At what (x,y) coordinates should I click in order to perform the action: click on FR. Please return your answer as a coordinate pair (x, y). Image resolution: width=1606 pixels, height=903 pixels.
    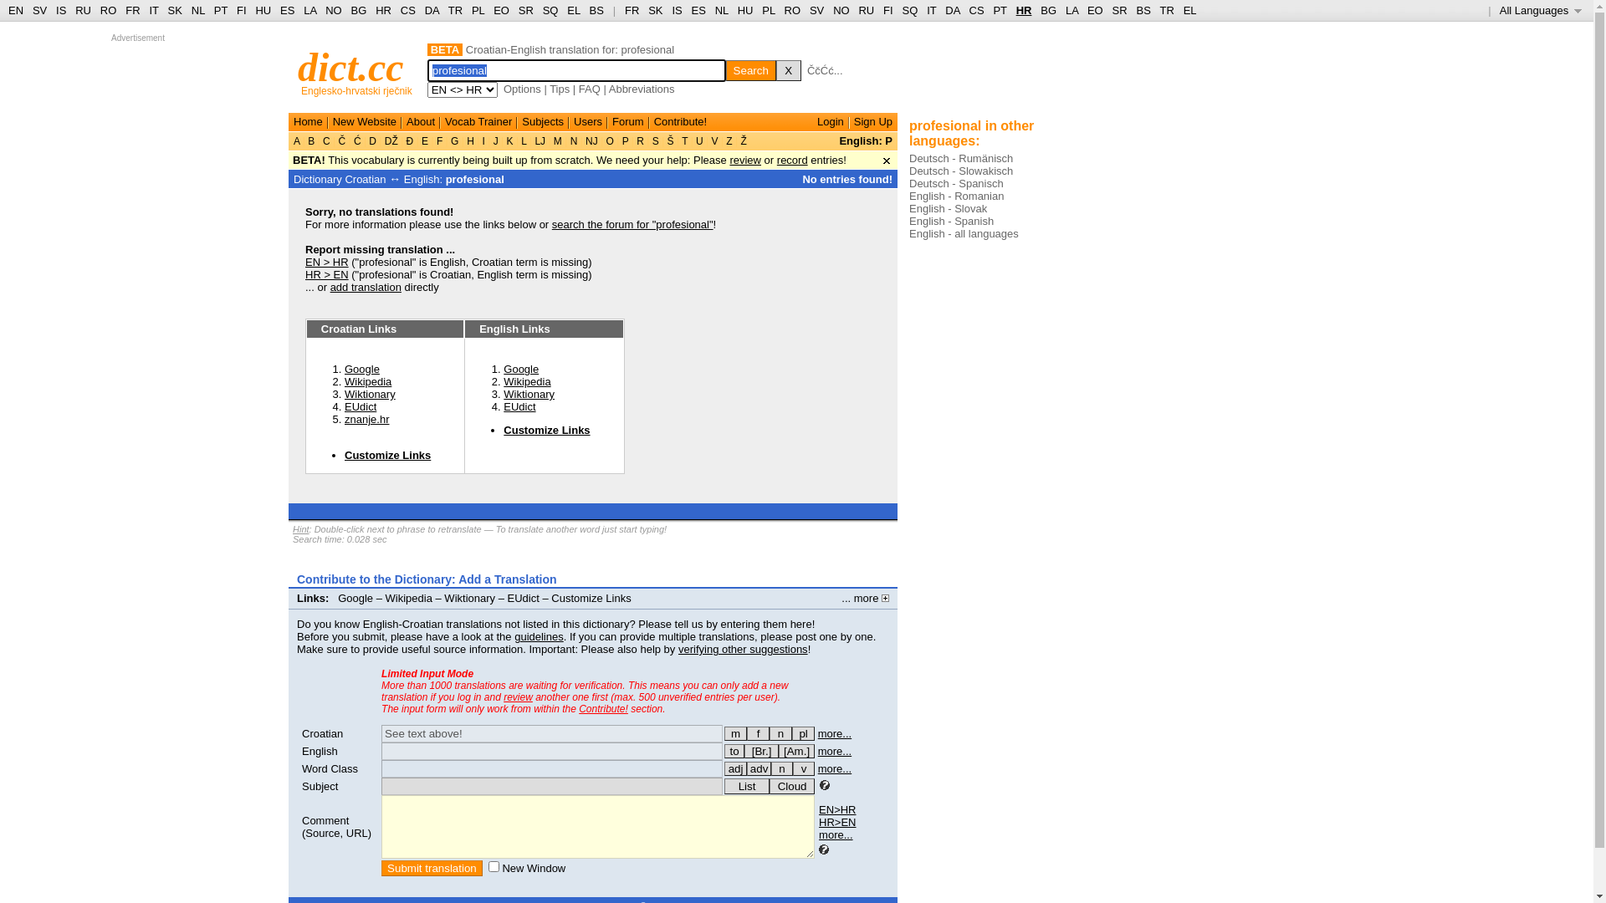
    Looking at the image, I should click on (632, 10).